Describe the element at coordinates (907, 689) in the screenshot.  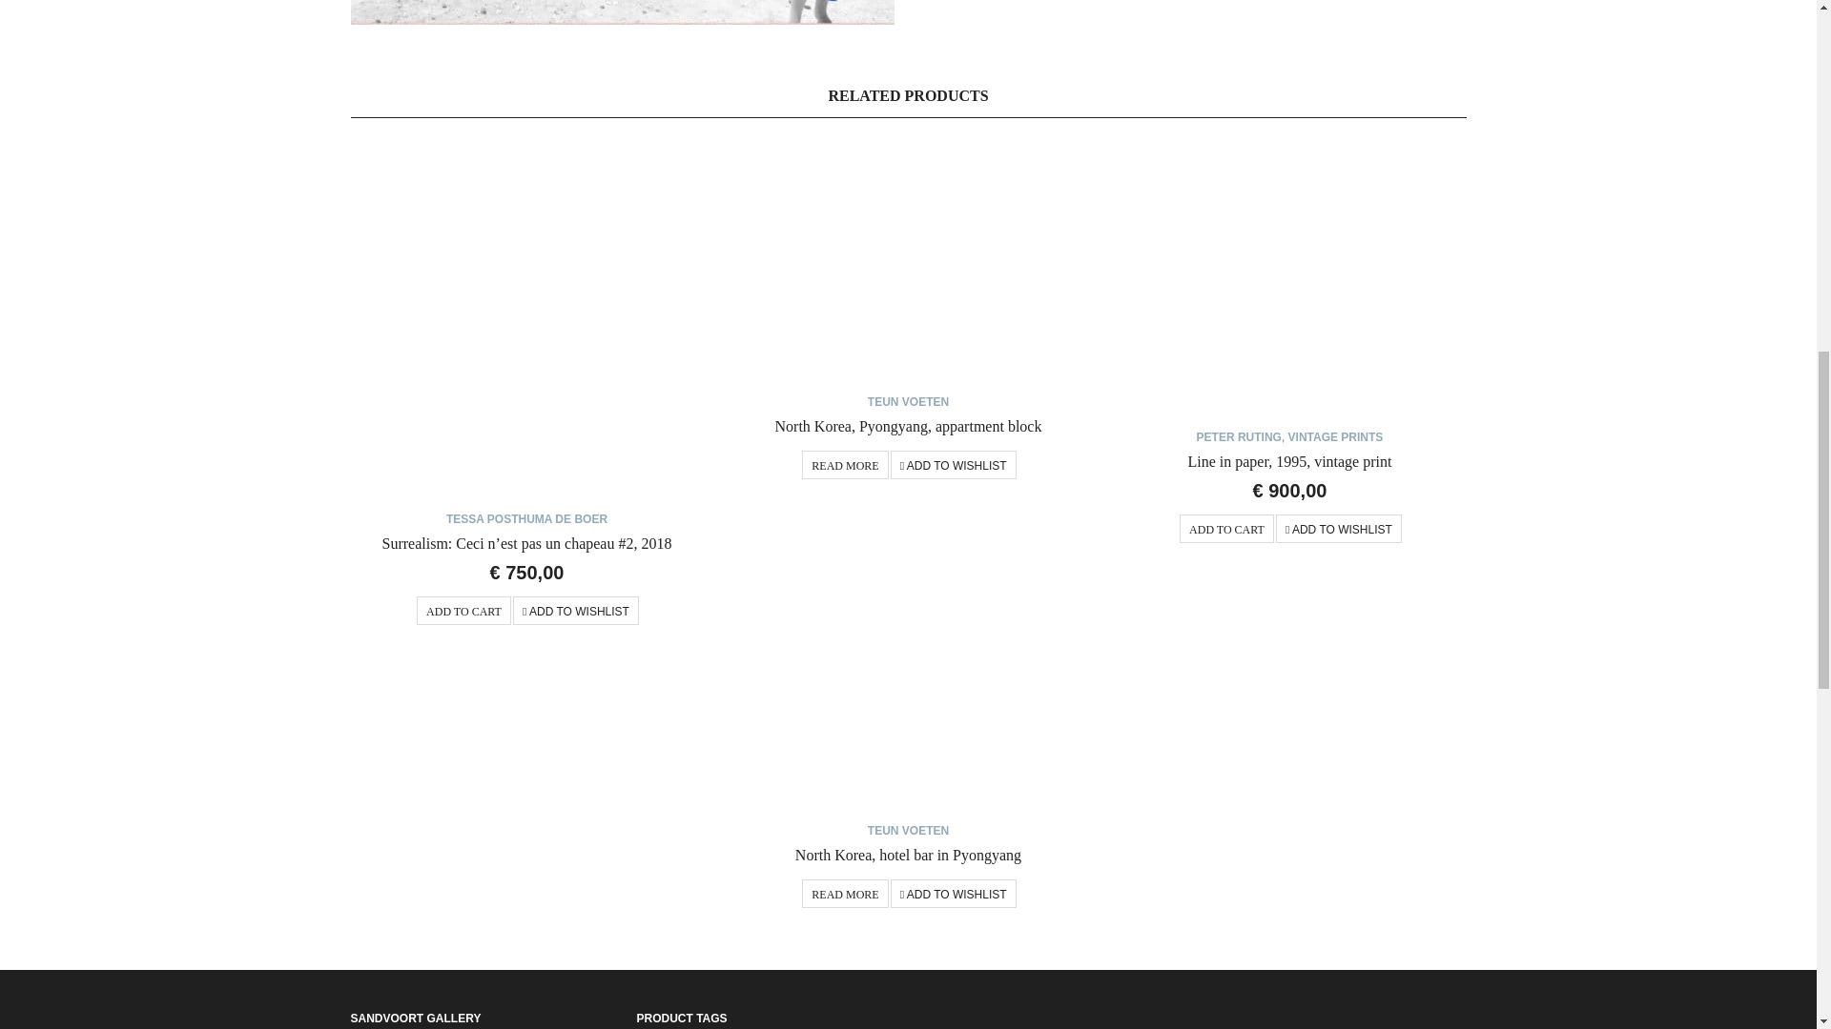
I see `North Korea, hotel bar in Pyongyang` at that location.